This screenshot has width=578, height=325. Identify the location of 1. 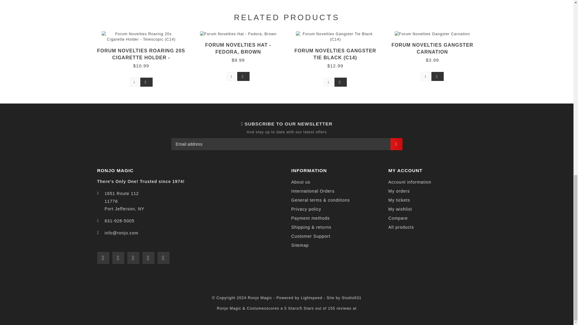
(425, 76).